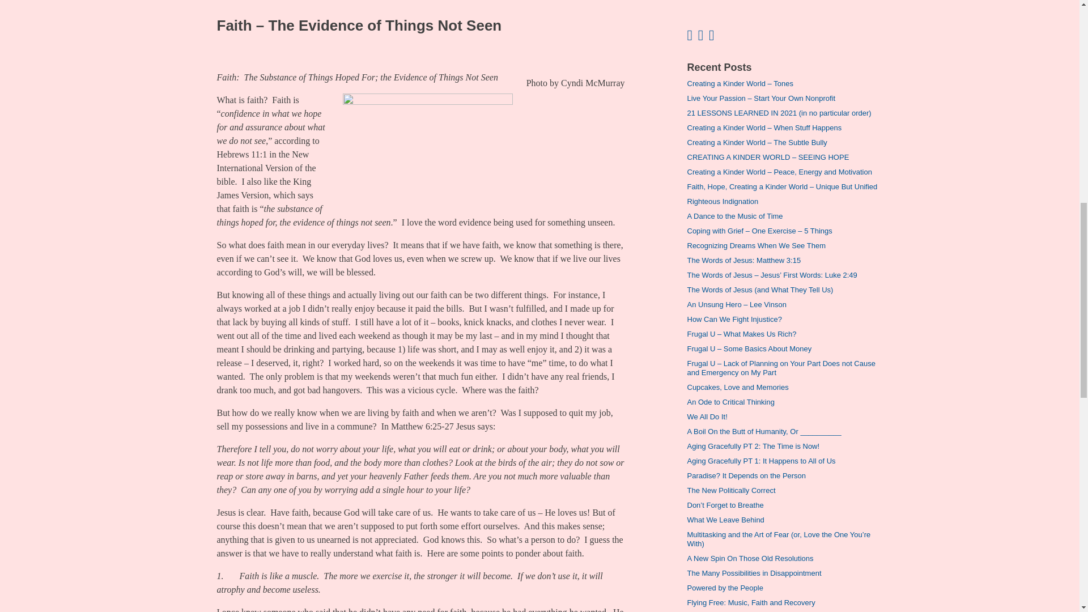 The image size is (1088, 612). I want to click on Cupcakes, Love and Memories, so click(737, 388).